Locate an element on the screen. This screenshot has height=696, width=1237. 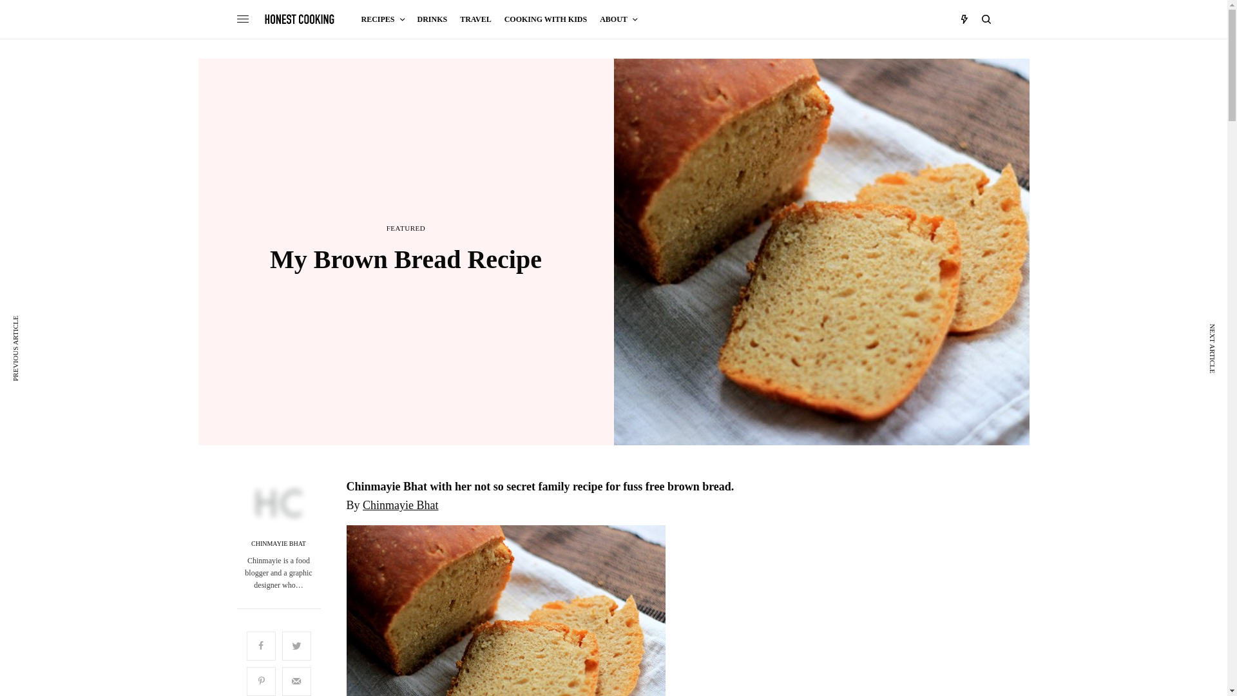
CHINMAYIE BHAT is located at coordinates (278, 544).